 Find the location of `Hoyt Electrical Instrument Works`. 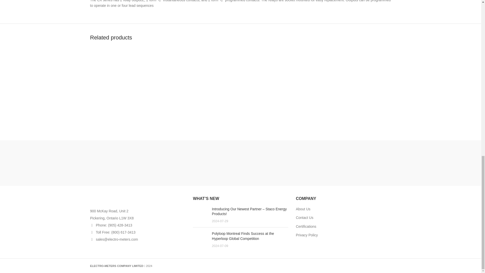

Hoyt Electrical Instrument Works is located at coordinates (160, 163).